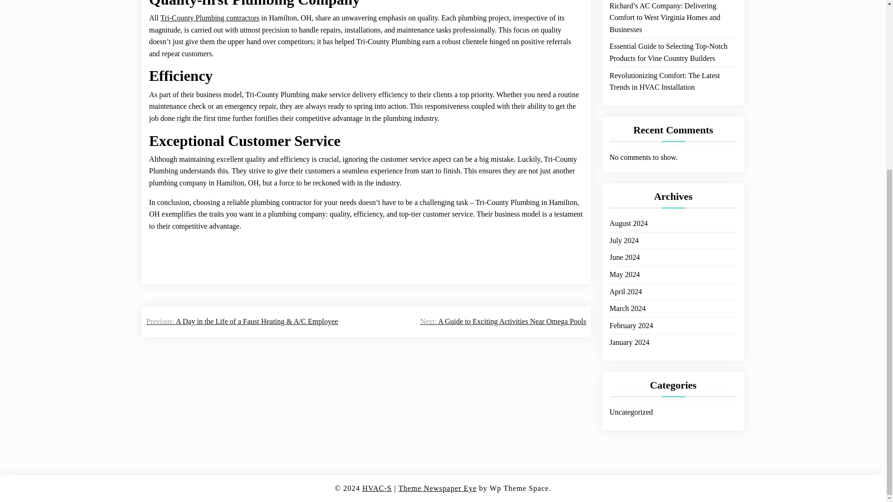  Describe the element at coordinates (623, 229) in the screenshot. I see `July 2024` at that location.